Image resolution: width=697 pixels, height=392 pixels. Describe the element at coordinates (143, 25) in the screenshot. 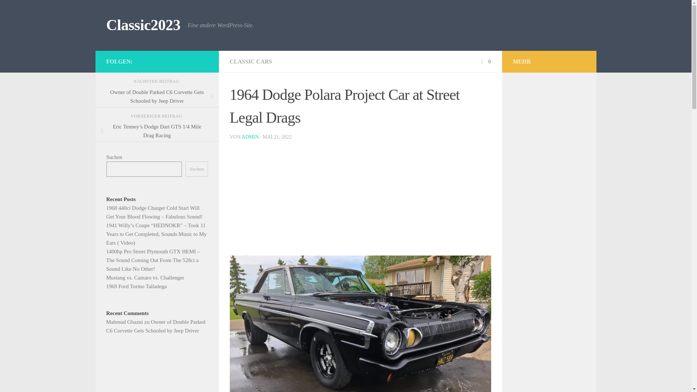

I see `Classic2023` at that location.